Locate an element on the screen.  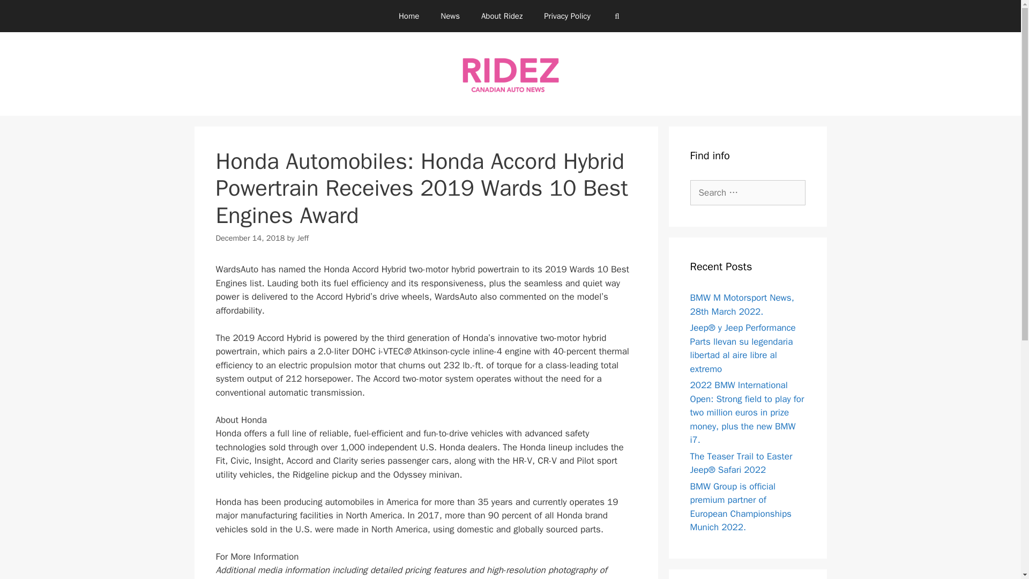
BMW M Motorsport News, 28th March 2022. is located at coordinates (742, 305).